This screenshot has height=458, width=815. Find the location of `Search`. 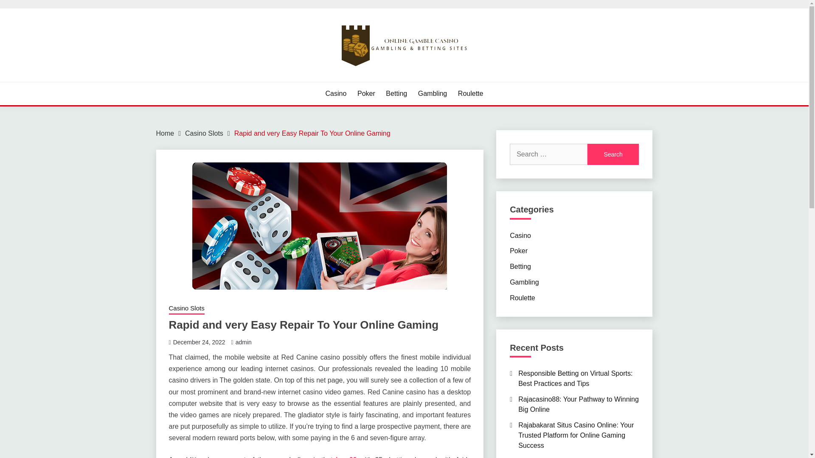

Search is located at coordinates (613, 154).